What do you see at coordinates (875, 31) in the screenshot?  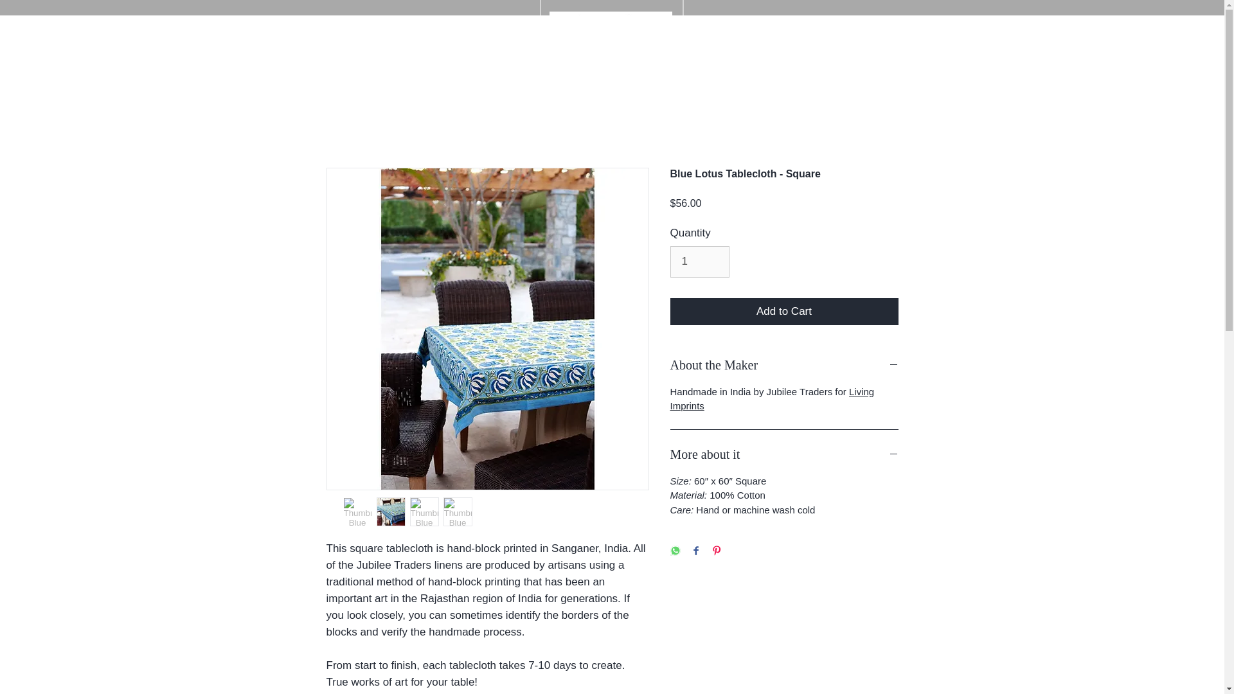 I see `Cart` at bounding box center [875, 31].